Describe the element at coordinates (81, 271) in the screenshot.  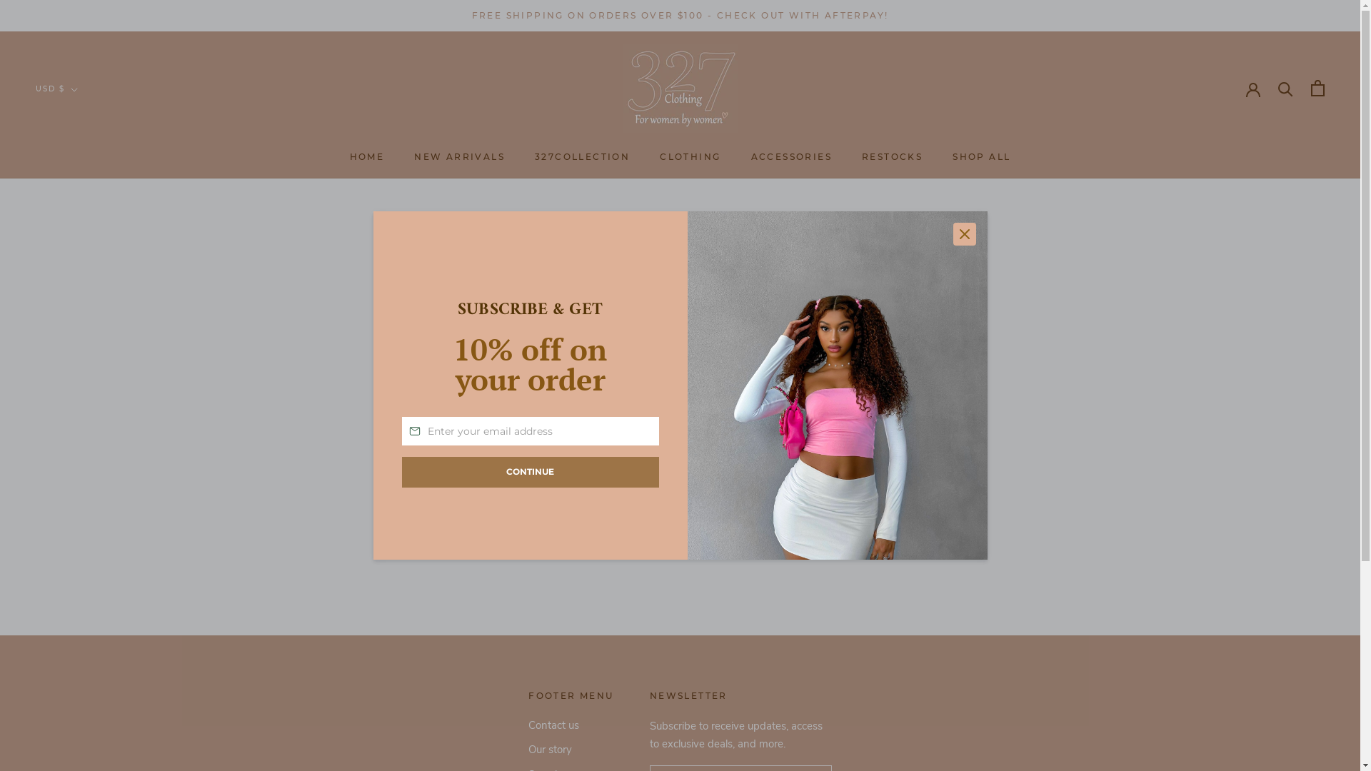
I see `BBD` at that location.